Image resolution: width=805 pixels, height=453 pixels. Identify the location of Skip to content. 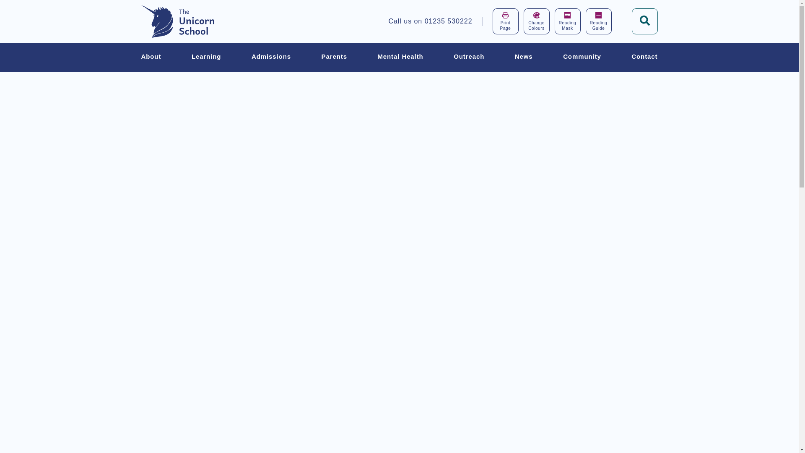
(47, 10).